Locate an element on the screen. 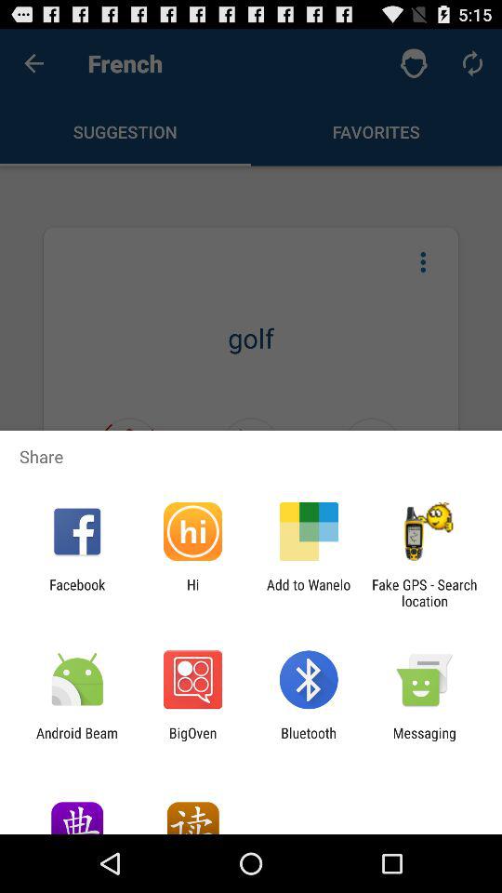  swipe to bluetooth item is located at coordinates (309, 740).